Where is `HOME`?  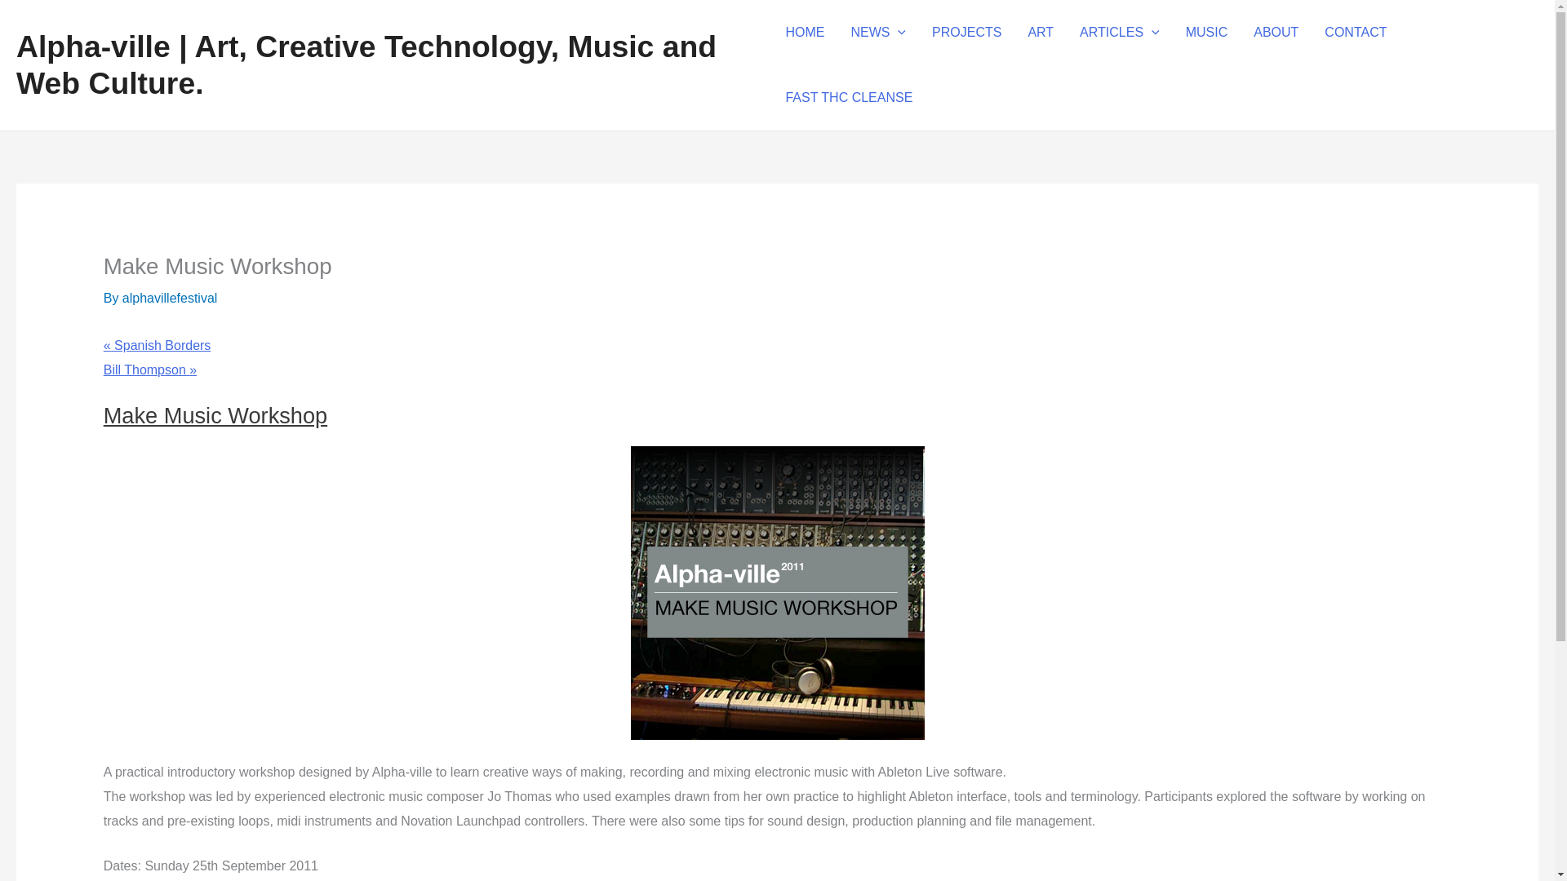
HOME is located at coordinates (805, 33).